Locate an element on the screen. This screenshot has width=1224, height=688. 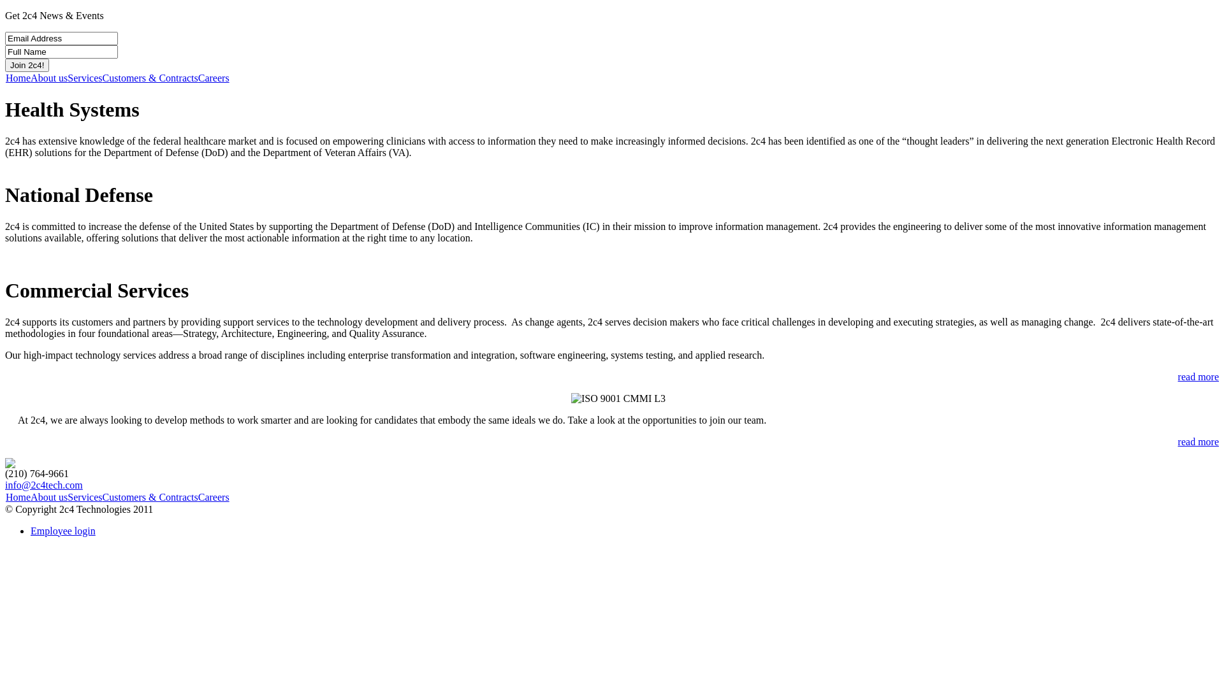
read more is located at coordinates (1198, 442).